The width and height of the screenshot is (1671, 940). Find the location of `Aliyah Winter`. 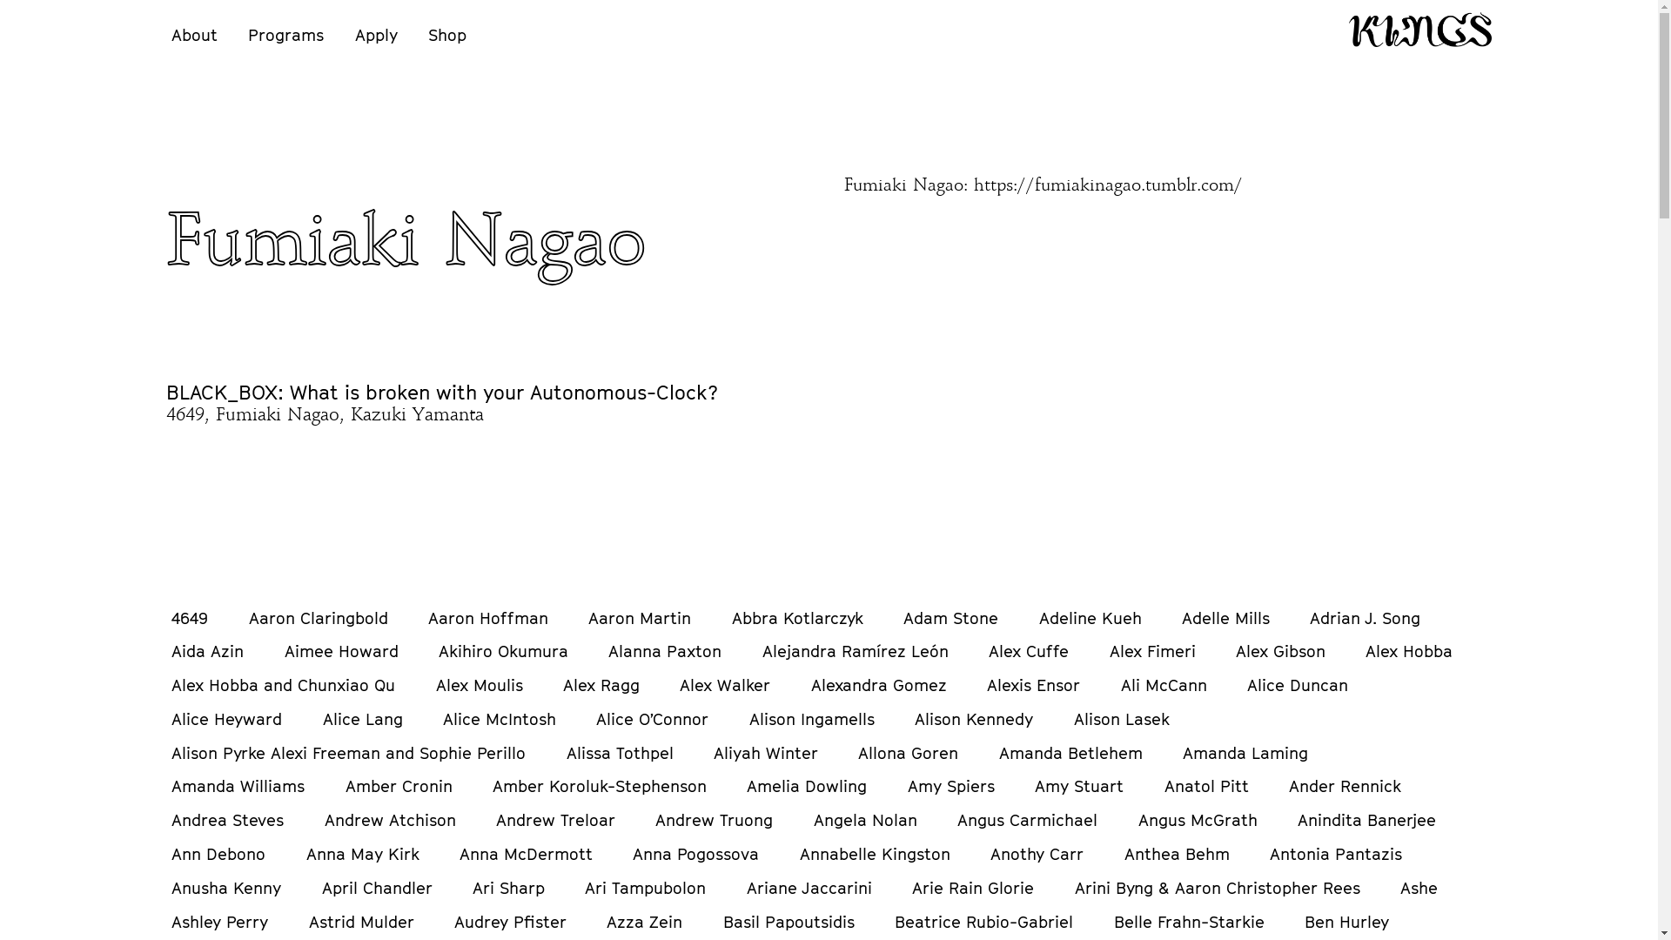

Aliyah Winter is located at coordinates (766, 753).